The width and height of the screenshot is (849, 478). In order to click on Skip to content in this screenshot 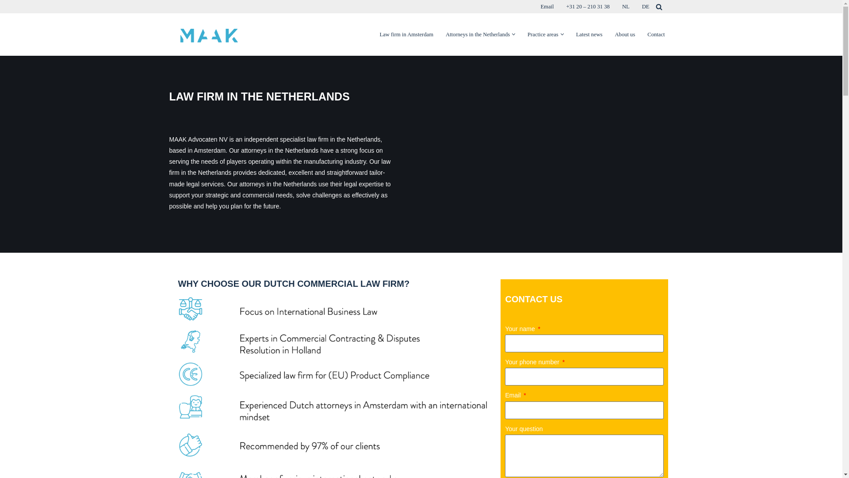, I will do `click(7, 19)`.